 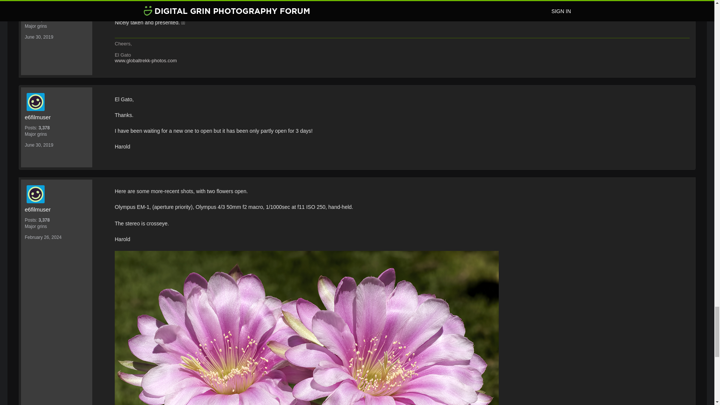 What do you see at coordinates (39, 145) in the screenshot?
I see `June 30, 2019 7:38PM` at bounding box center [39, 145].